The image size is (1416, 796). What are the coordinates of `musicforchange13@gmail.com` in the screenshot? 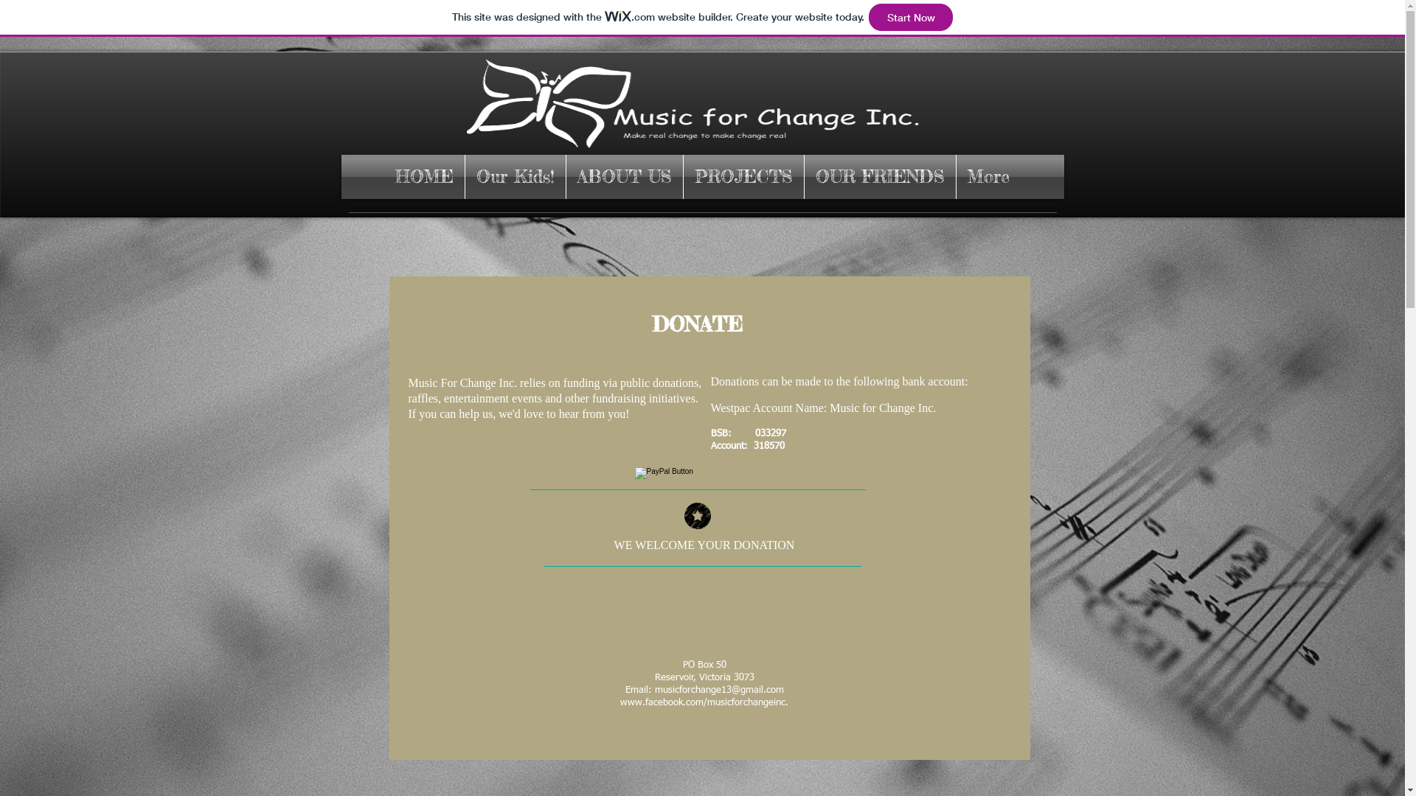 It's located at (720, 690).